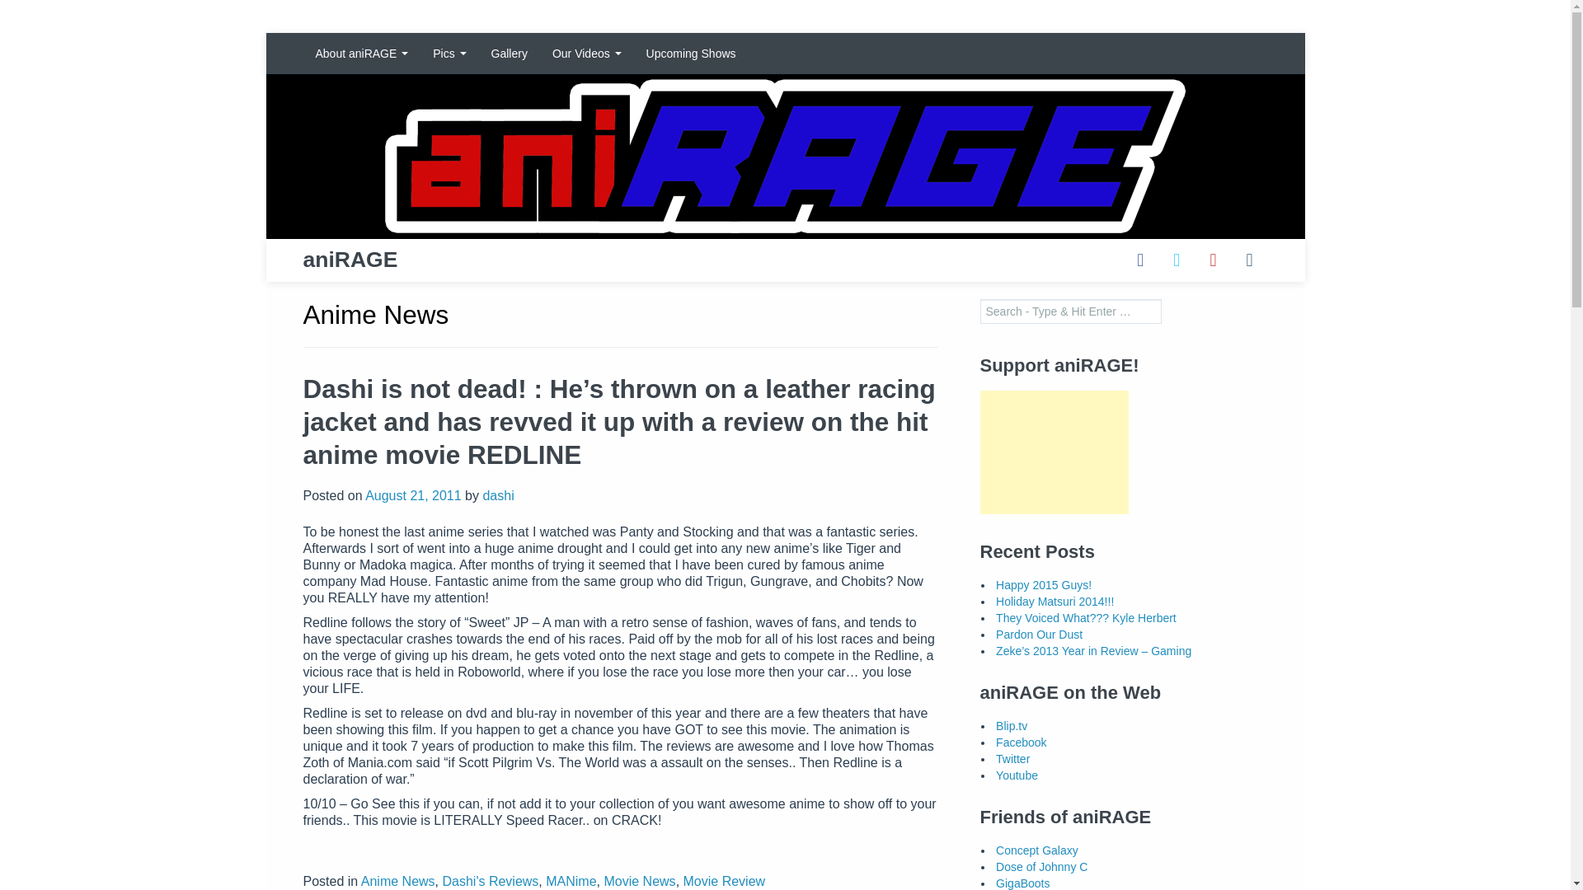 Image resolution: width=1583 pixels, height=890 pixels. Describe the element at coordinates (498, 495) in the screenshot. I see `View all posts by dashi` at that location.